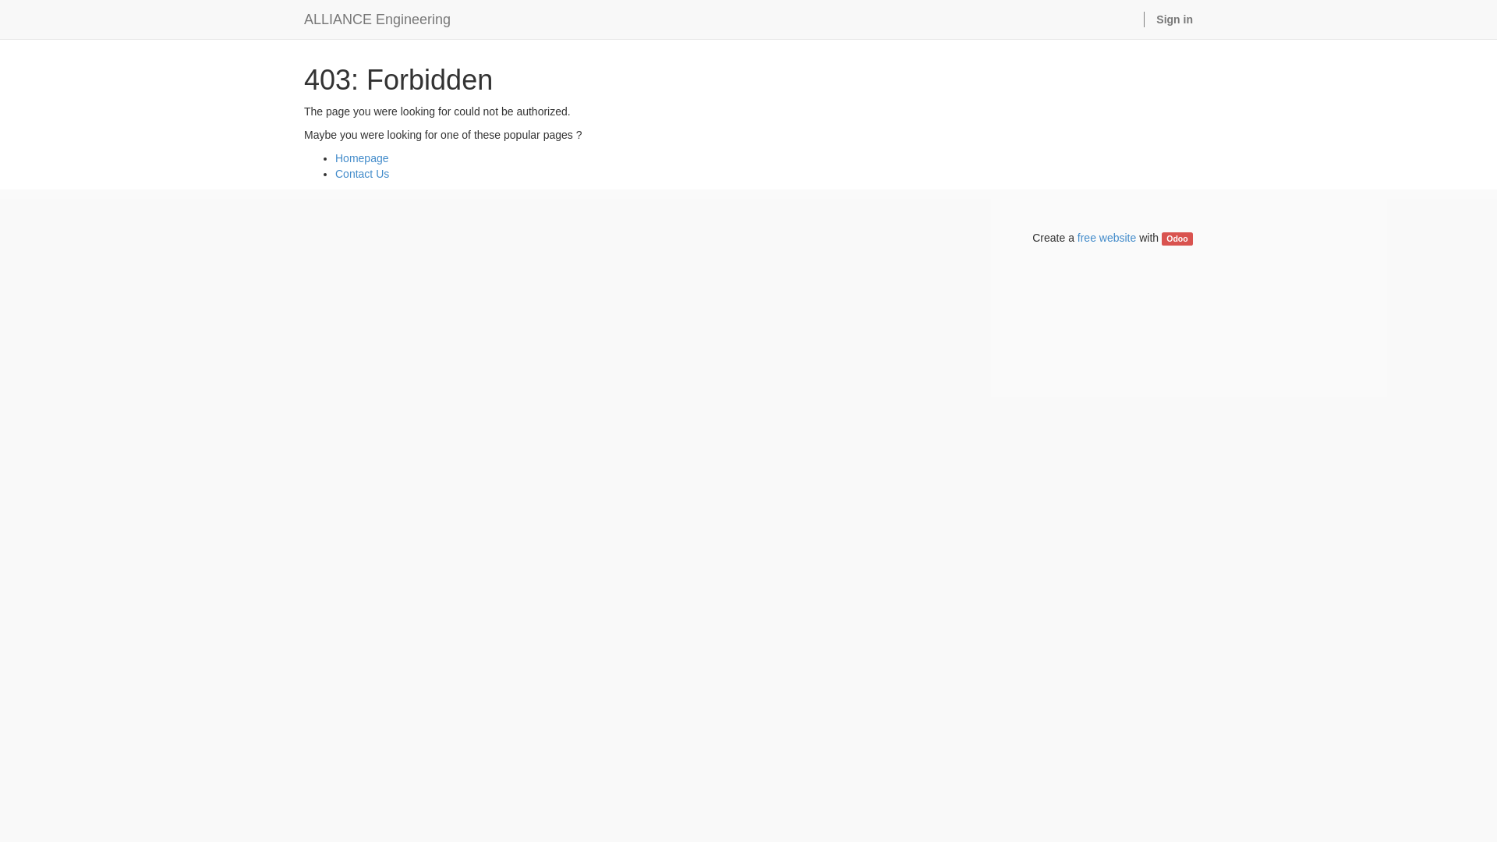 This screenshot has width=1497, height=842. I want to click on Contact Us, so click(362, 174).